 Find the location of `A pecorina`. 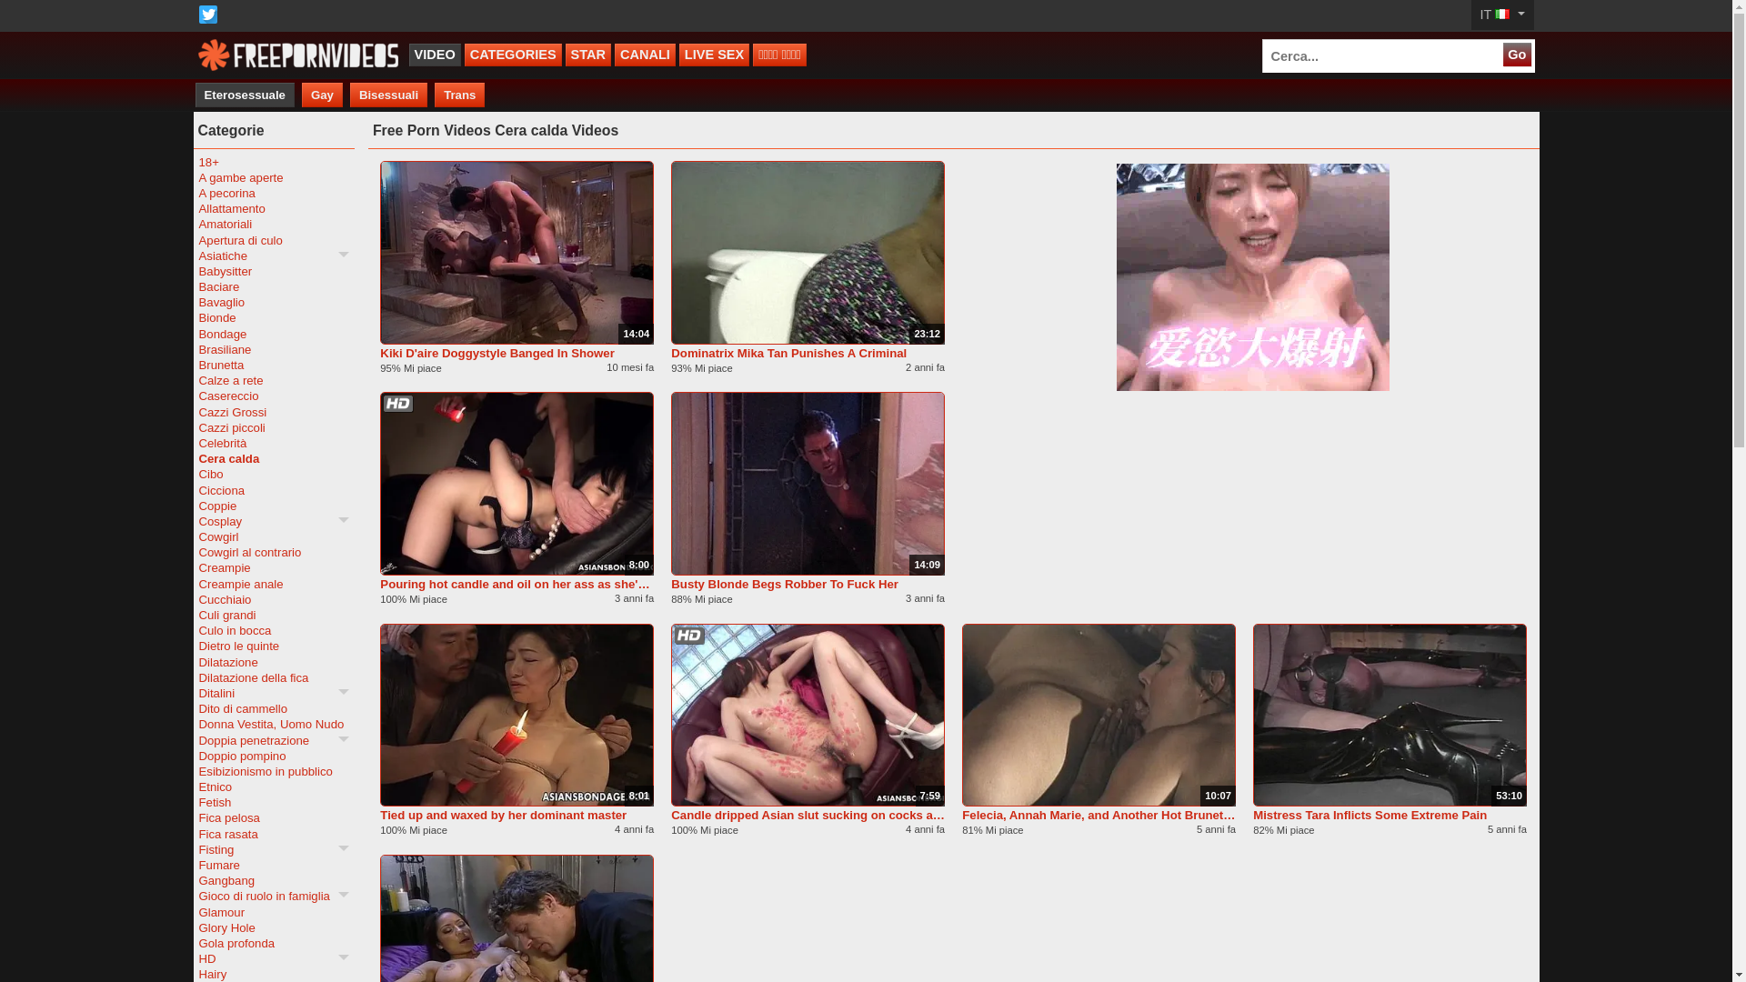

A pecorina is located at coordinates (274, 193).